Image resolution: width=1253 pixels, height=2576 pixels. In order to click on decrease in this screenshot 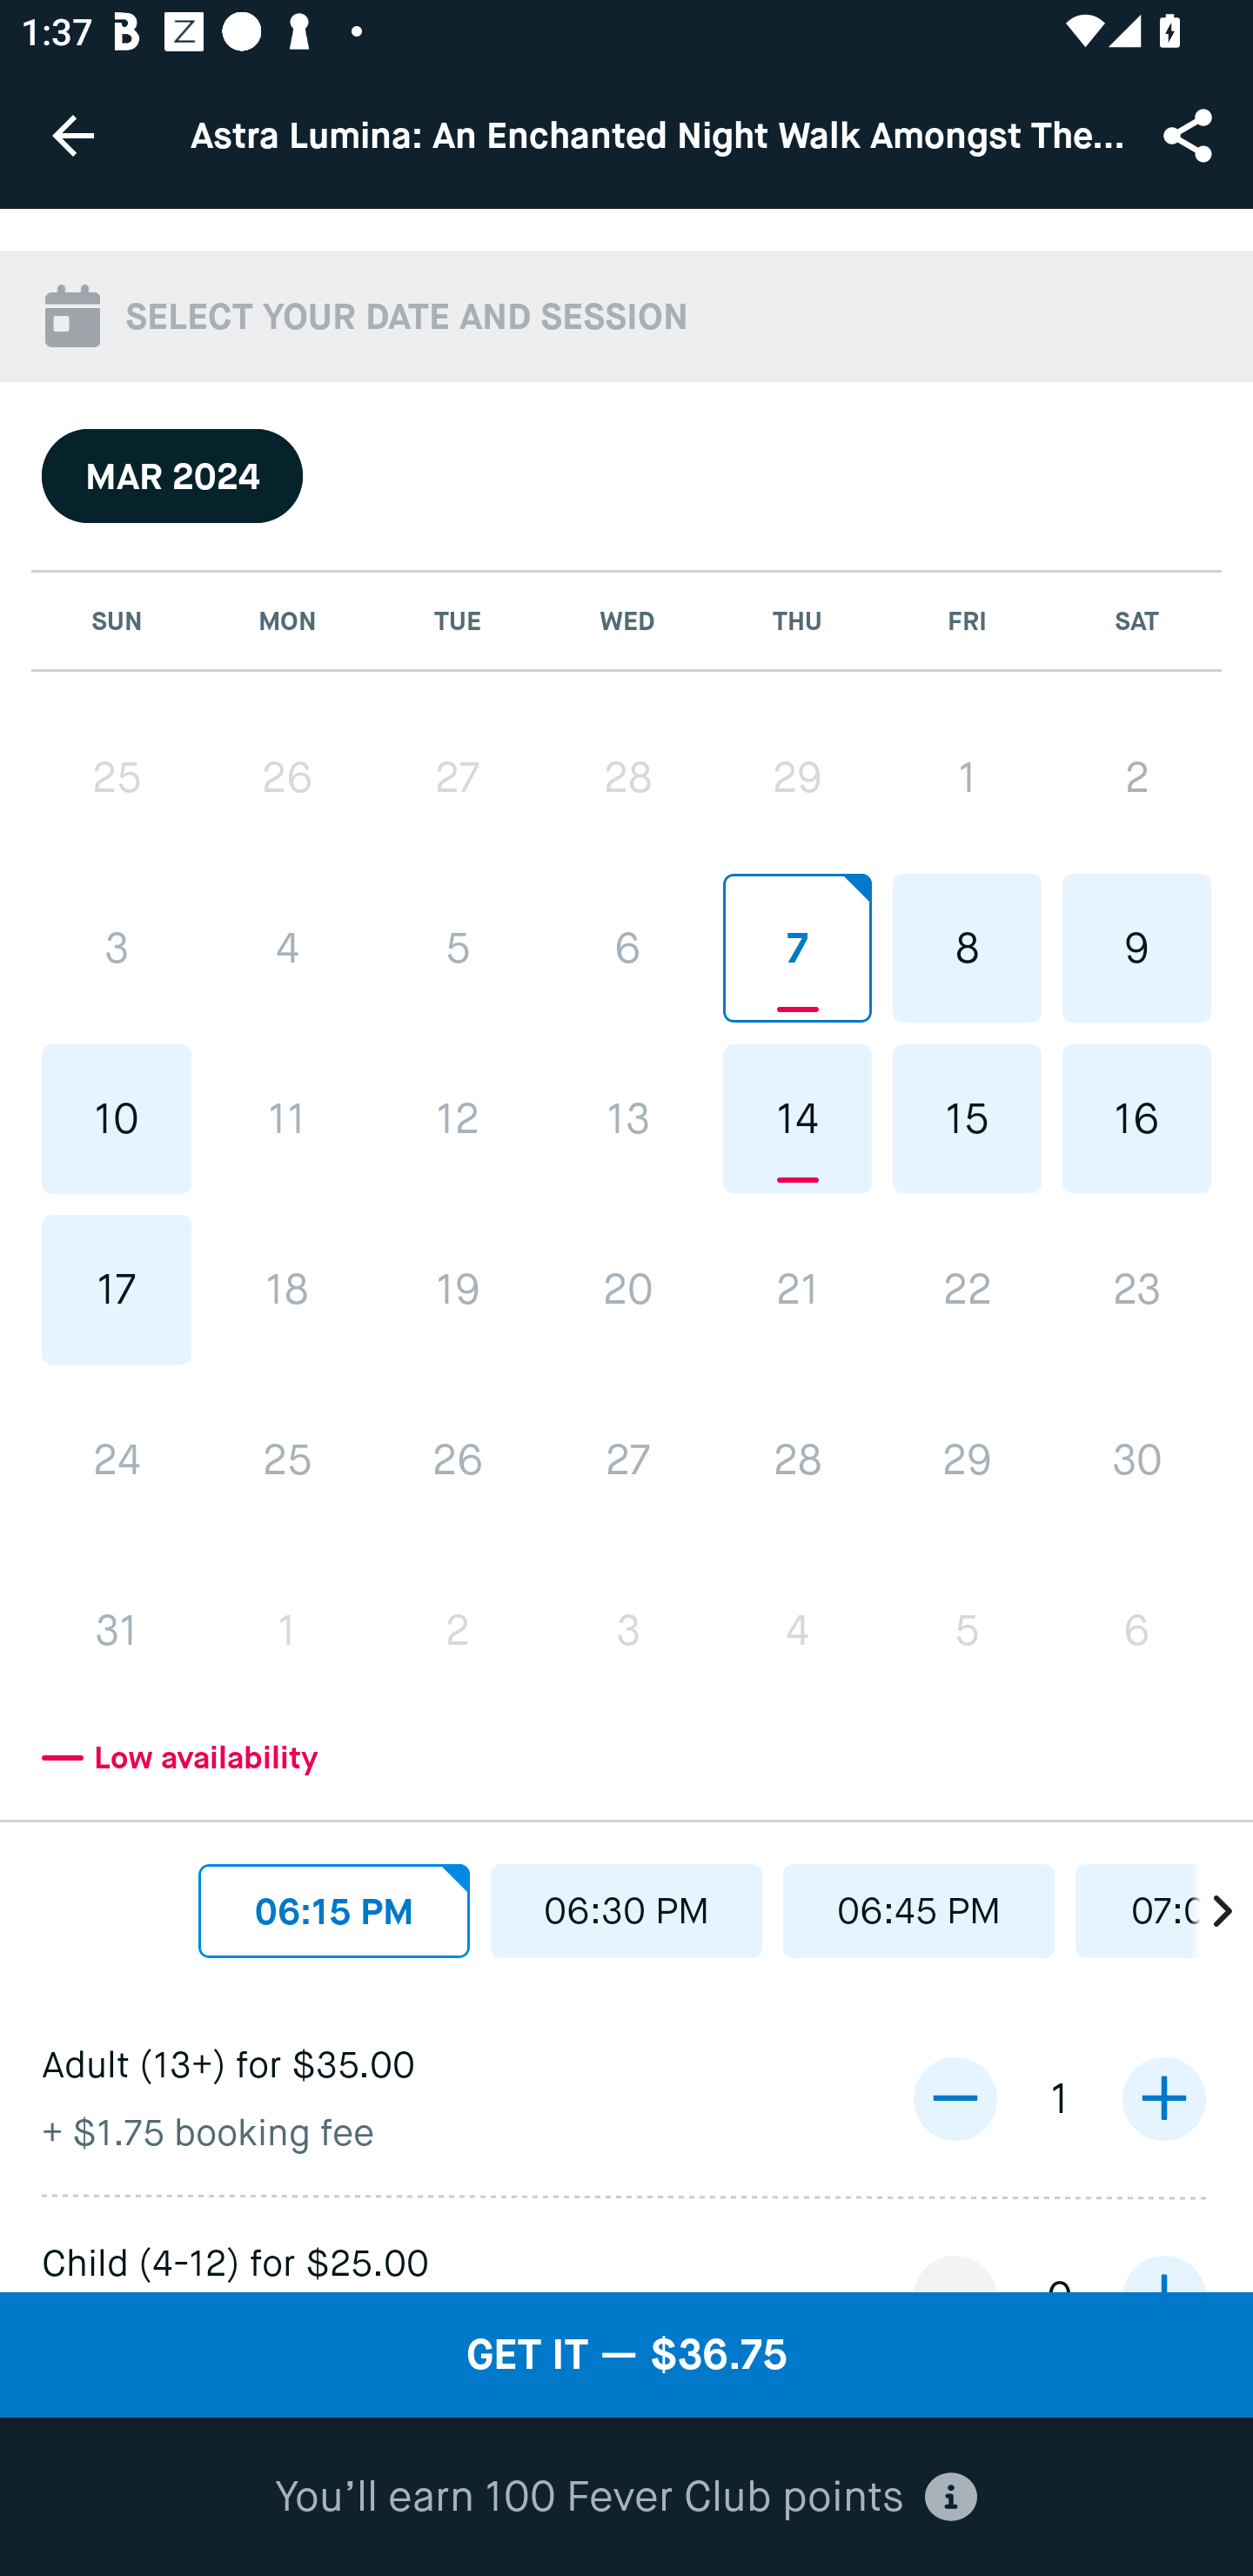, I will do `click(955, 2099)`.